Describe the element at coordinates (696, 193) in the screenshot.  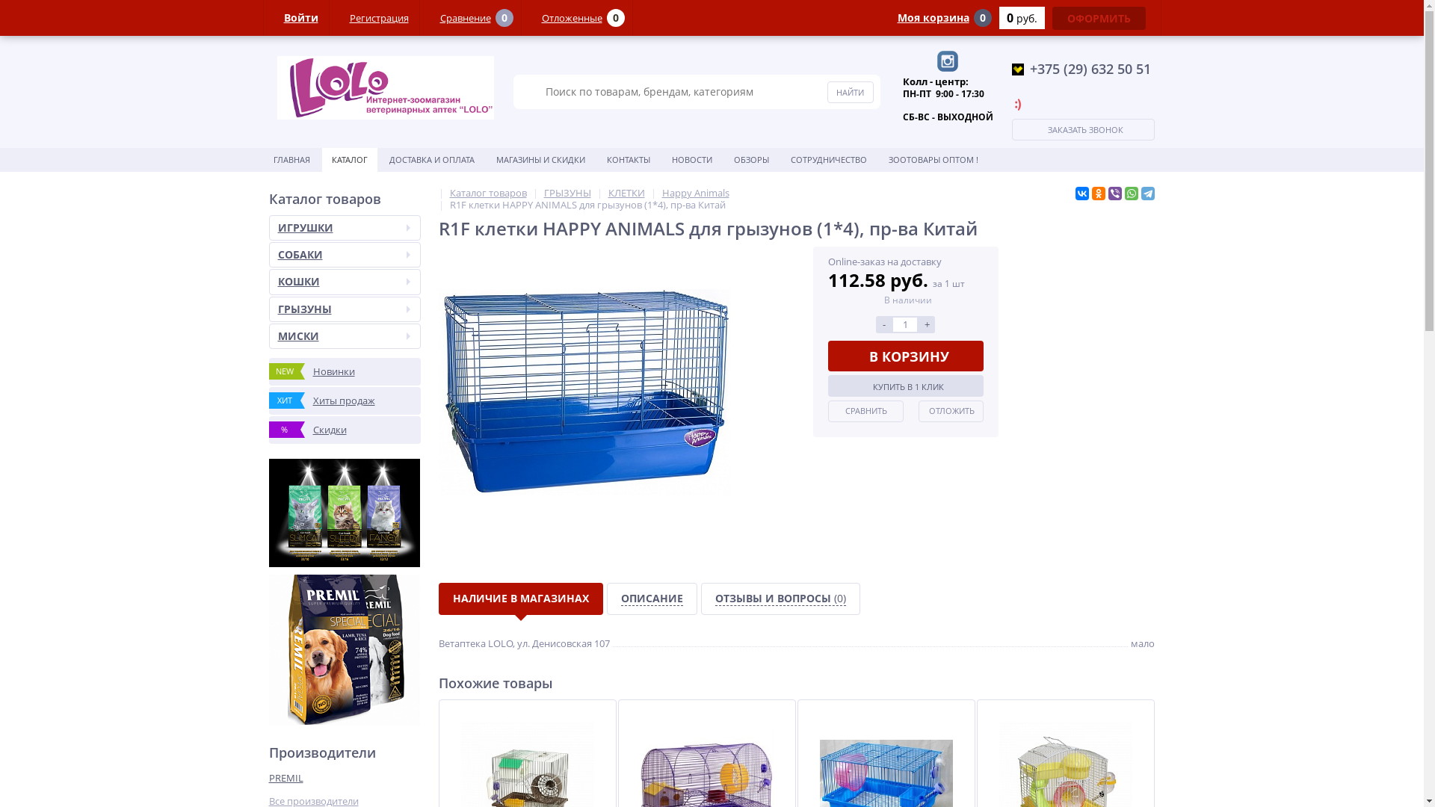
I see `Happy Animals` at that location.